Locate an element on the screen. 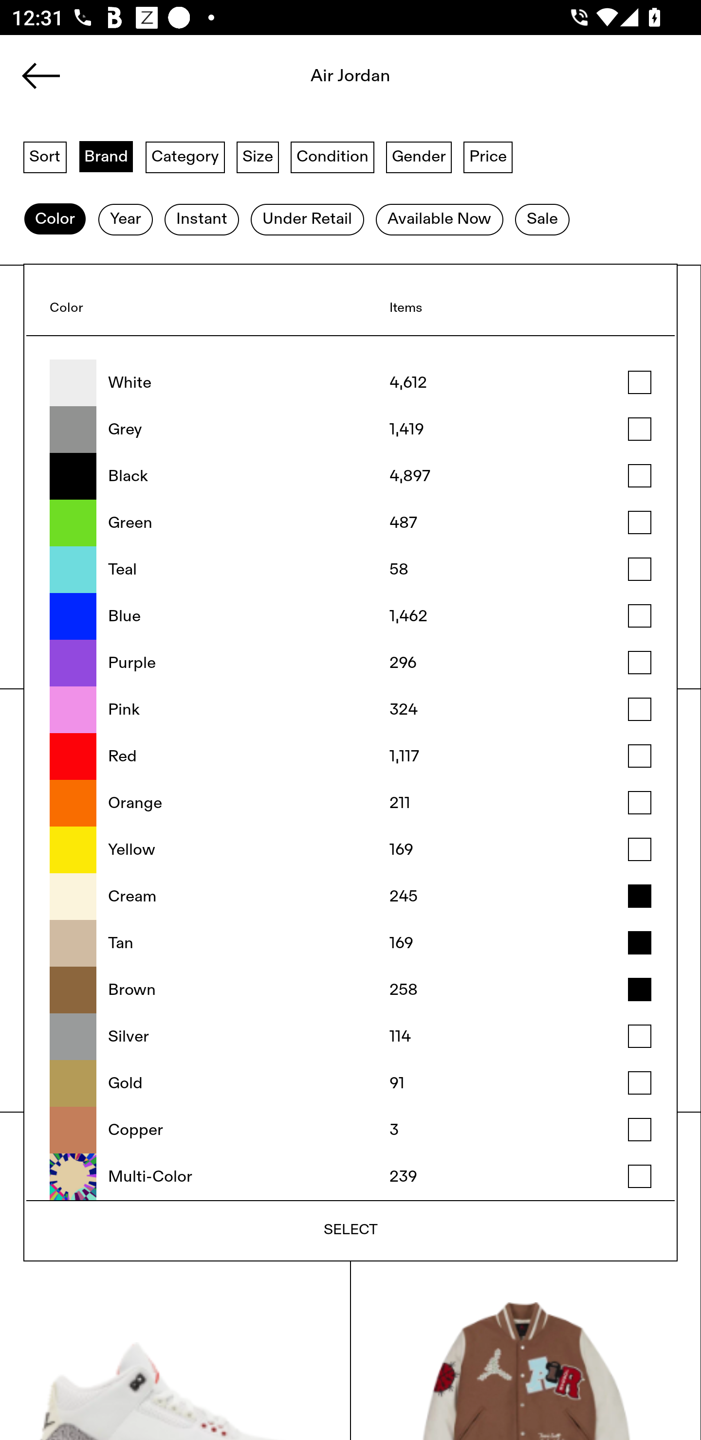 The image size is (701, 1440). Copper 3 is located at coordinates (350, 1130).